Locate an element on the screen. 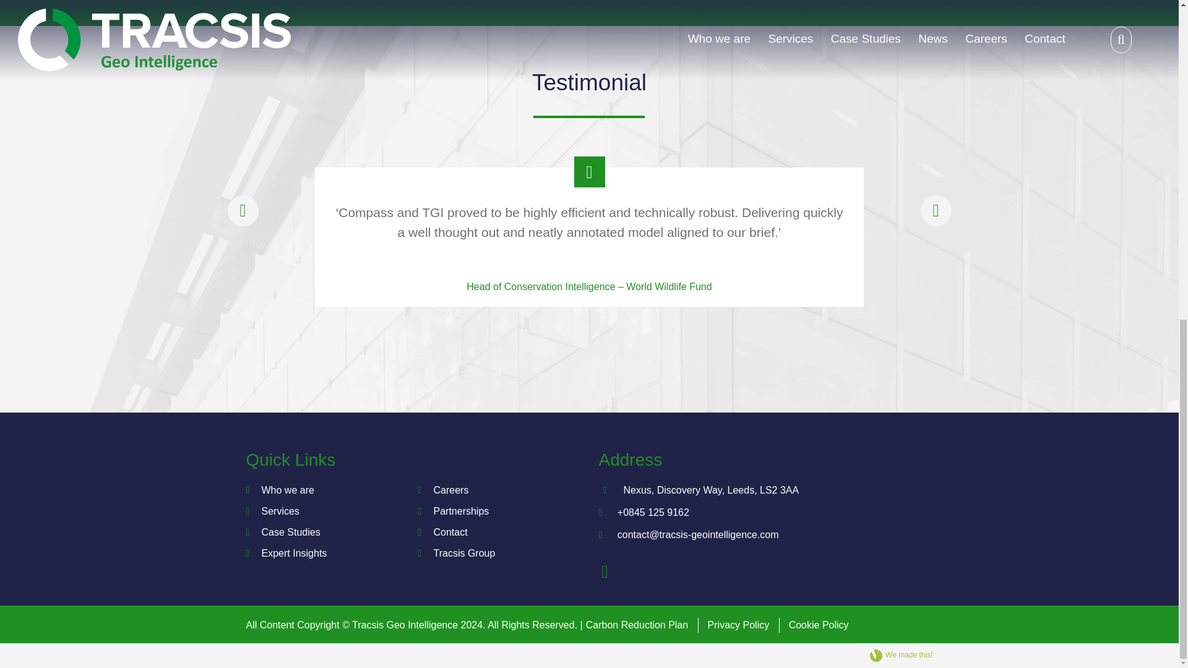 The width and height of the screenshot is (1188, 668). Case Studies is located at coordinates (290, 532).